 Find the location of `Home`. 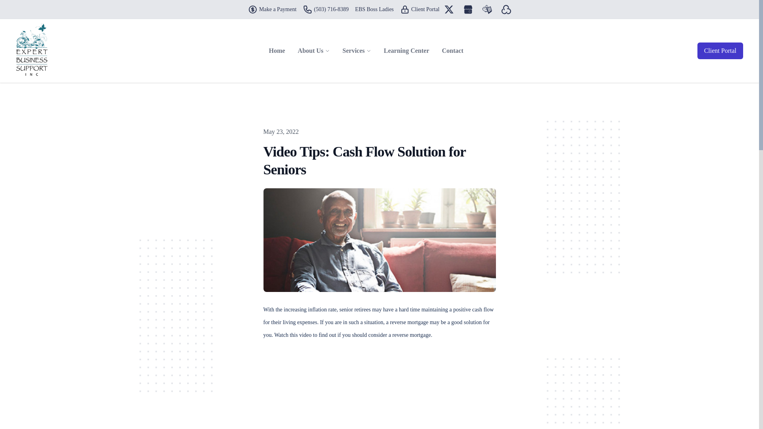

Home is located at coordinates (277, 51).